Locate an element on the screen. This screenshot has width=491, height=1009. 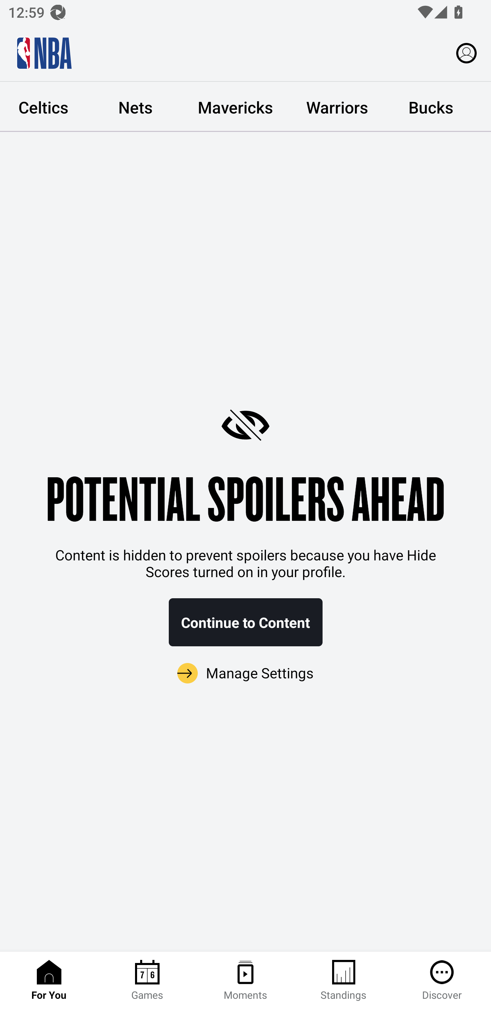
Nets is located at coordinates (135, 107).